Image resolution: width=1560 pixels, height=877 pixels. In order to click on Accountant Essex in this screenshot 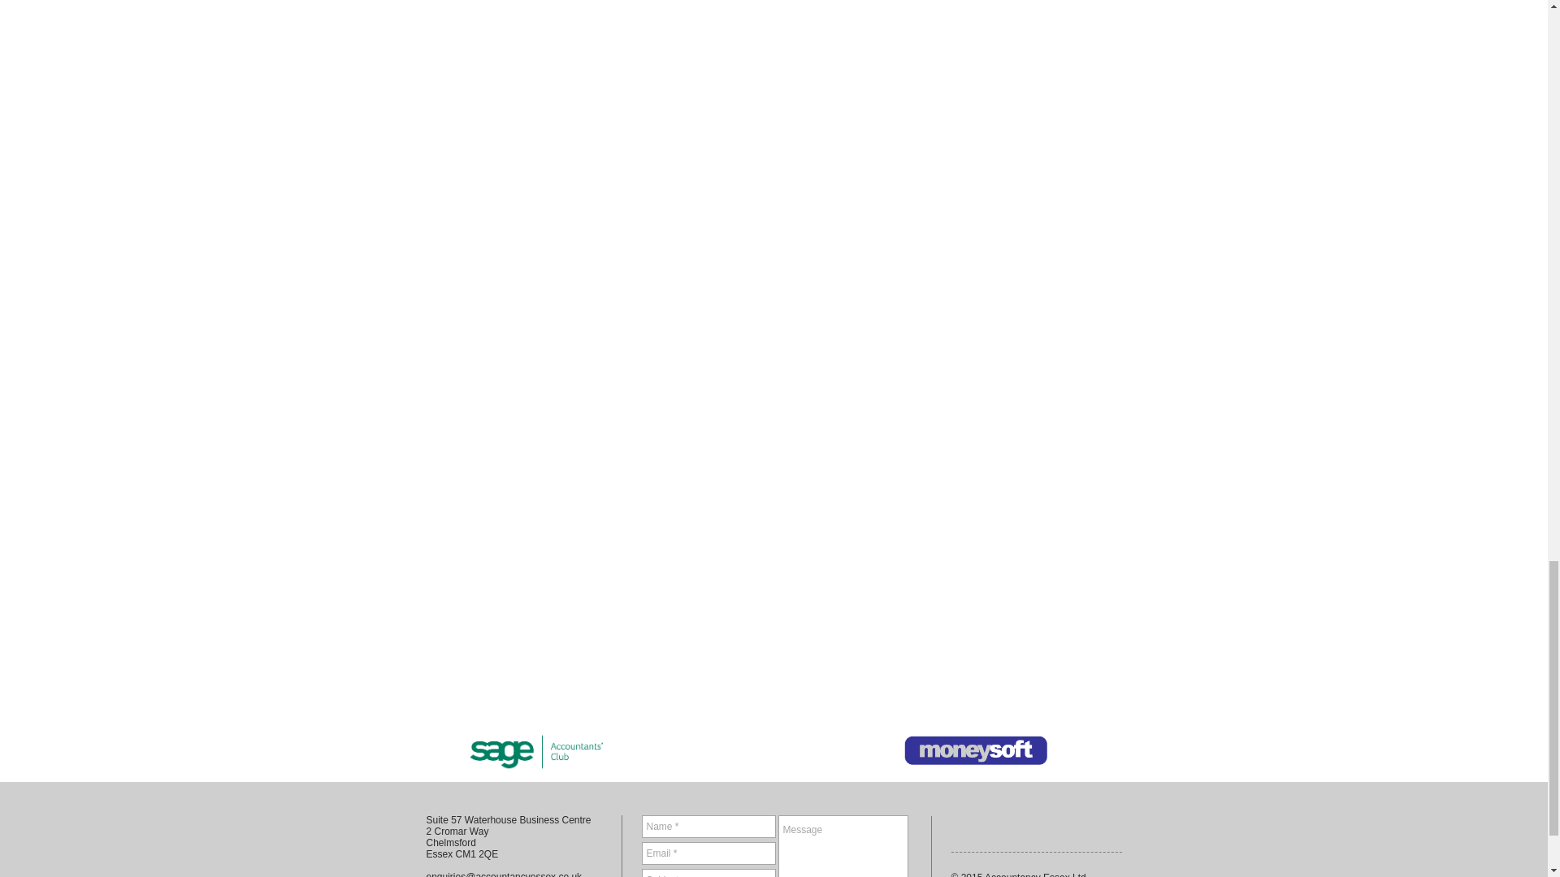, I will do `click(975, 750)`.